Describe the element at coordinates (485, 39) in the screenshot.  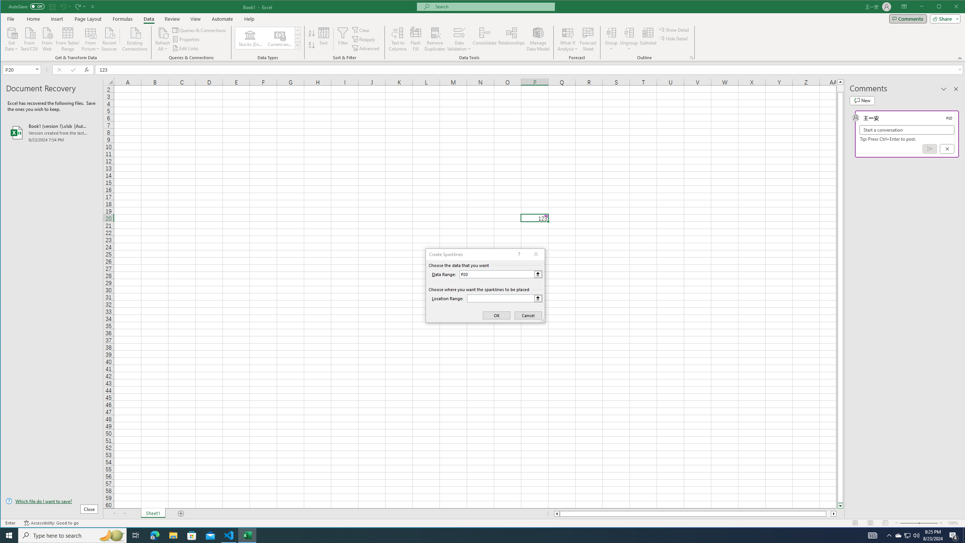
I see `Consolidate...` at that location.